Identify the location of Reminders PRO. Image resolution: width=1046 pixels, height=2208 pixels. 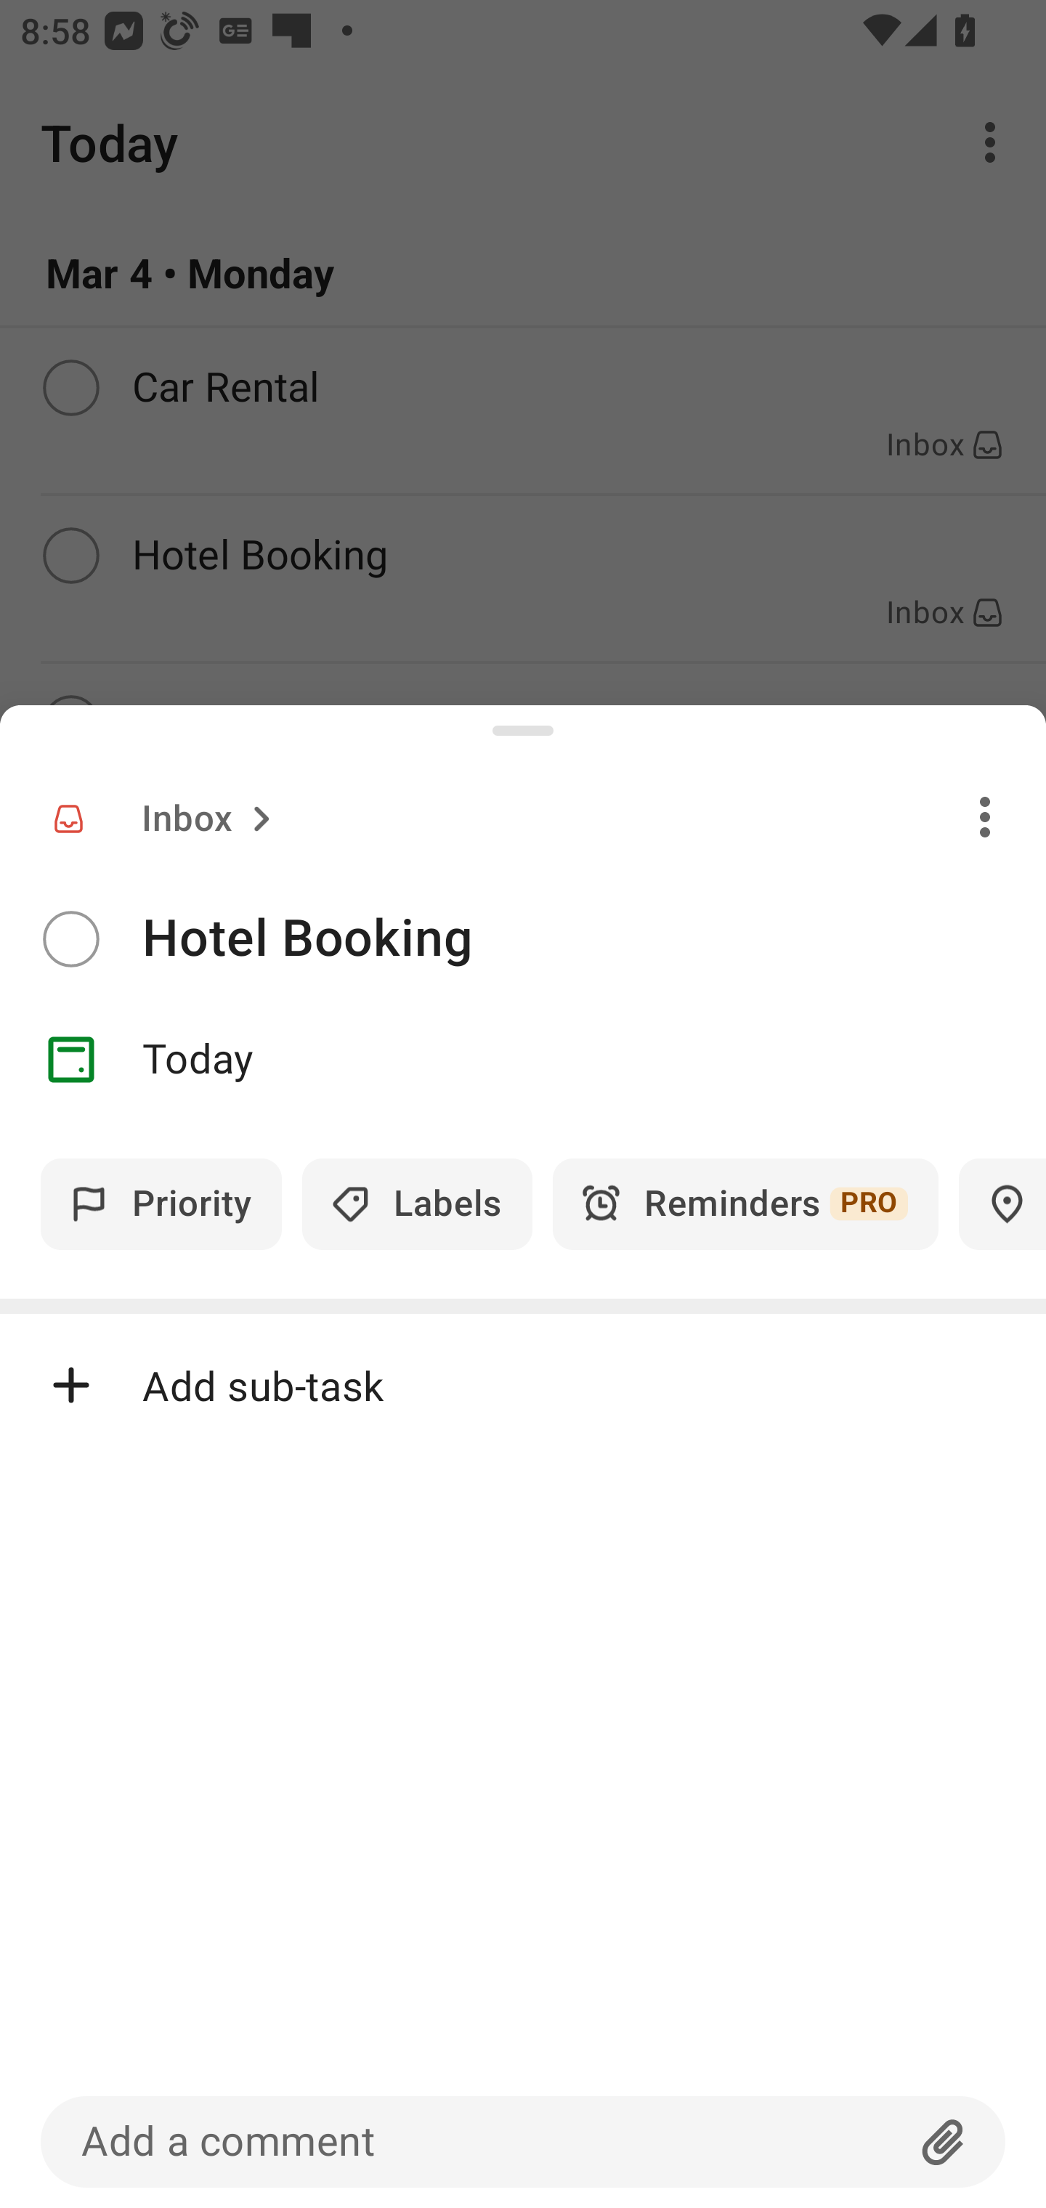
(745, 1204).